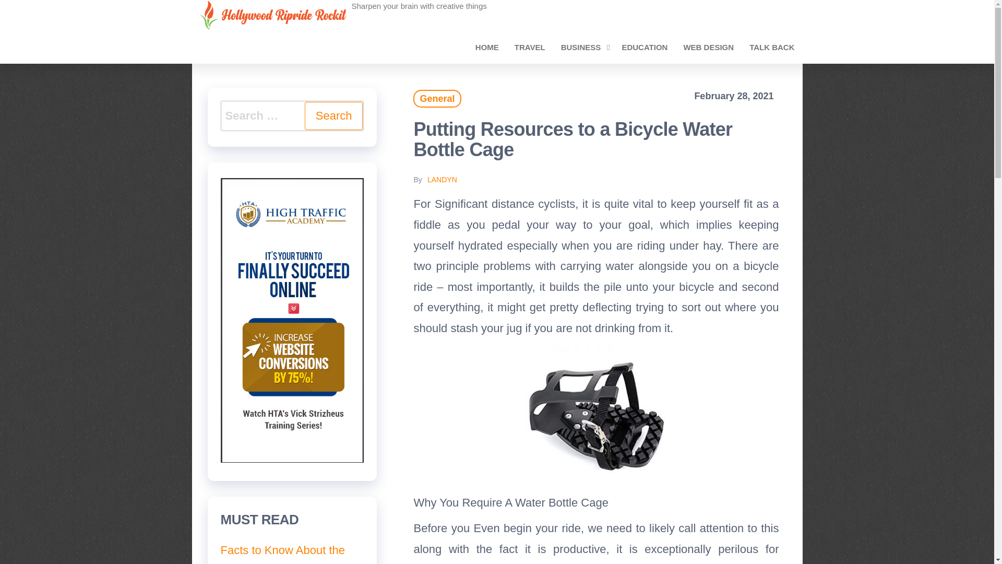  Describe the element at coordinates (708, 47) in the screenshot. I see `Web Design` at that location.